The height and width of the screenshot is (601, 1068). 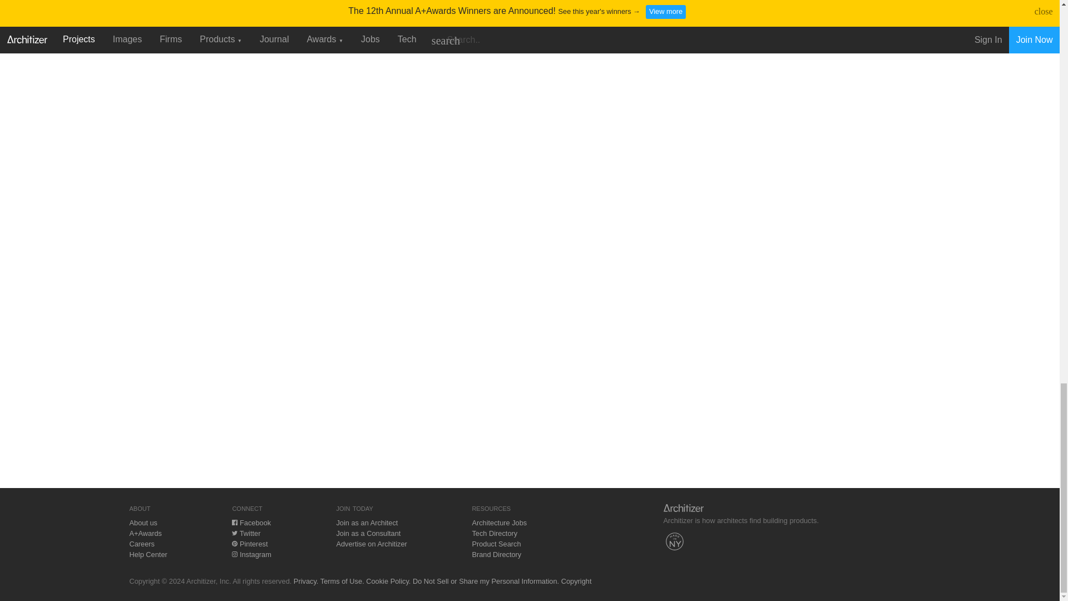 What do you see at coordinates (234, 554) in the screenshot?
I see `Instagram icon` at bounding box center [234, 554].